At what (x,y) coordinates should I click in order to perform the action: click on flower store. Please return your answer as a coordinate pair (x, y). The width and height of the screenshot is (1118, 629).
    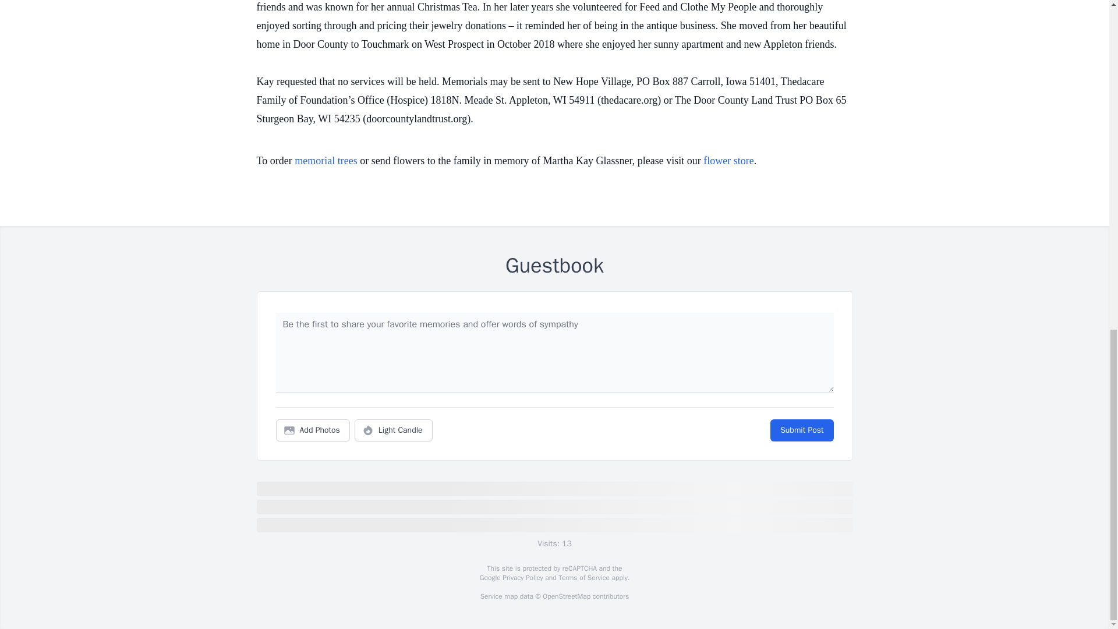
    Looking at the image, I should click on (728, 161).